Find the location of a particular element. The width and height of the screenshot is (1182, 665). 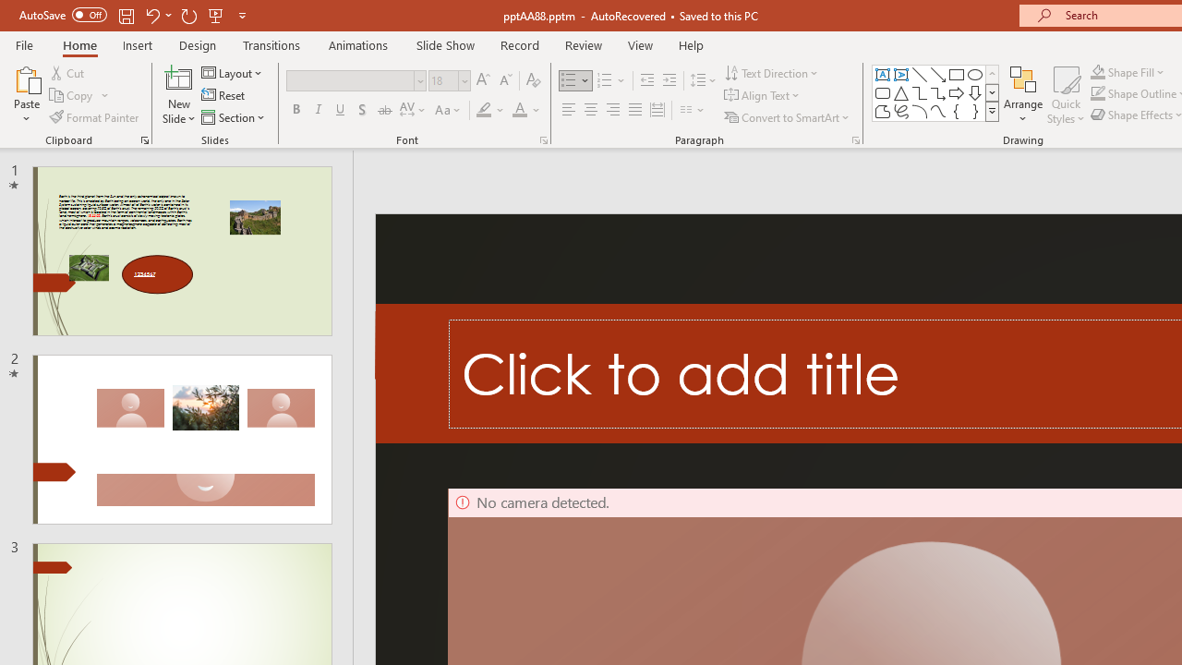

Font is located at coordinates (351, 80).